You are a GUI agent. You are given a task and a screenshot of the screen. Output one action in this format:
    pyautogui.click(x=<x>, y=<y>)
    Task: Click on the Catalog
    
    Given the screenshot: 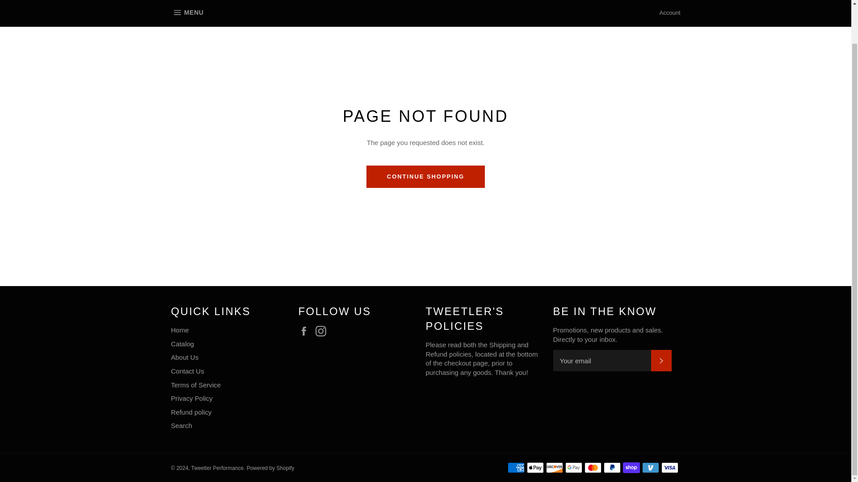 What is the action you would take?
    pyautogui.click(x=182, y=344)
    